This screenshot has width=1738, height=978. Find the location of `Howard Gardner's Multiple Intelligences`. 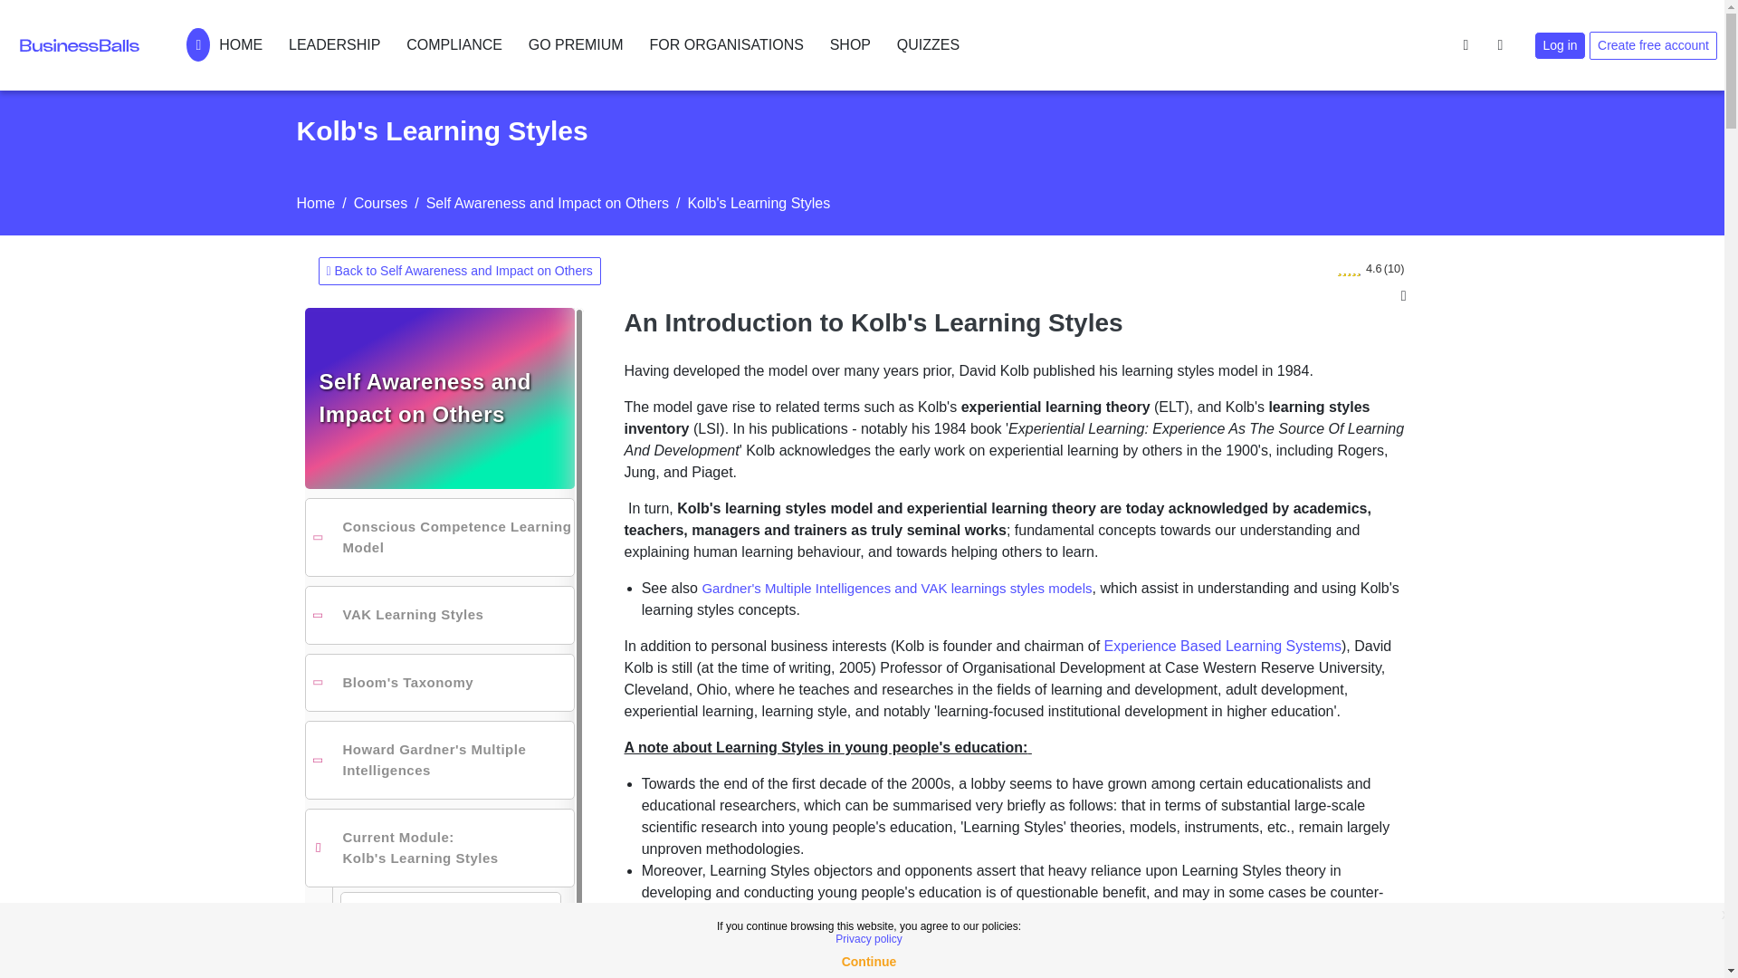

Howard Gardner's Multiple Intelligences is located at coordinates (448, 759).